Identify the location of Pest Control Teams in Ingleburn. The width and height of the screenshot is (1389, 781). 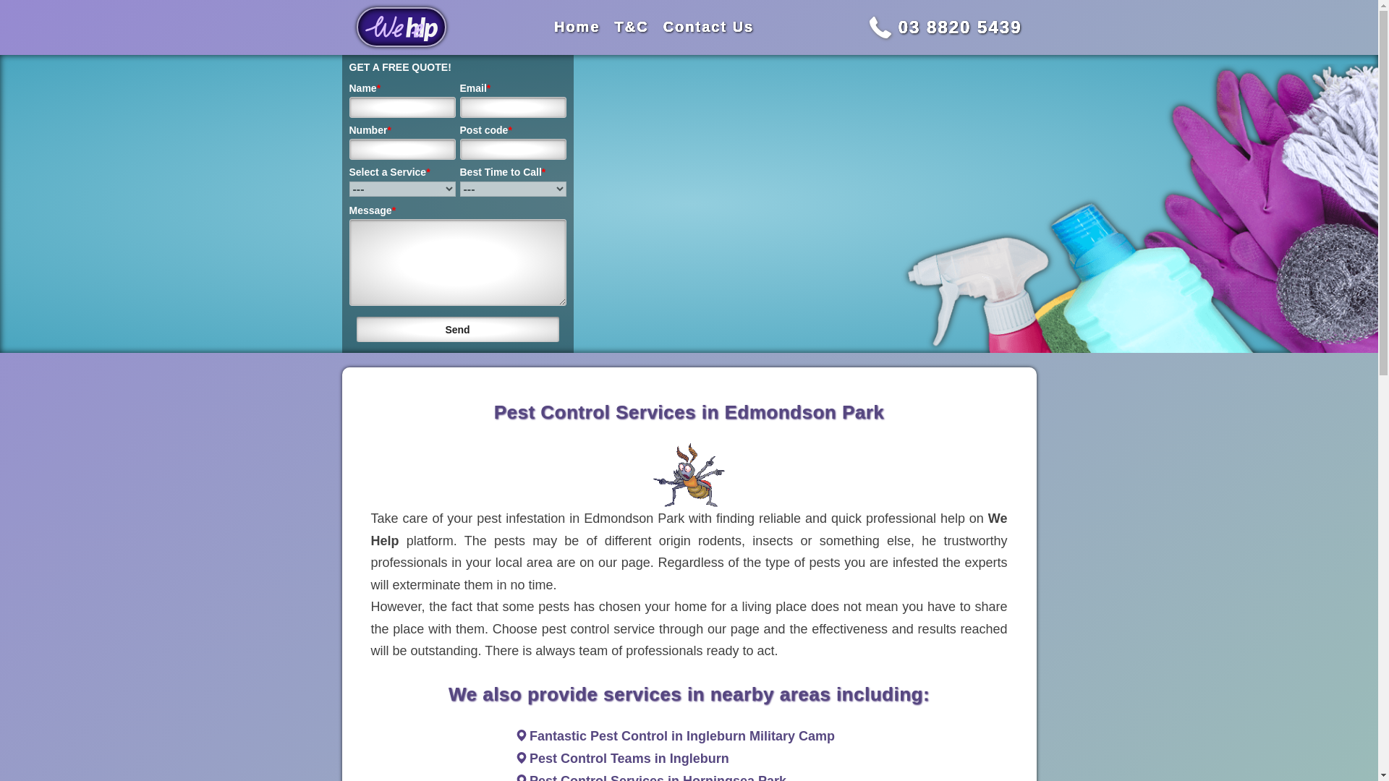
(629, 758).